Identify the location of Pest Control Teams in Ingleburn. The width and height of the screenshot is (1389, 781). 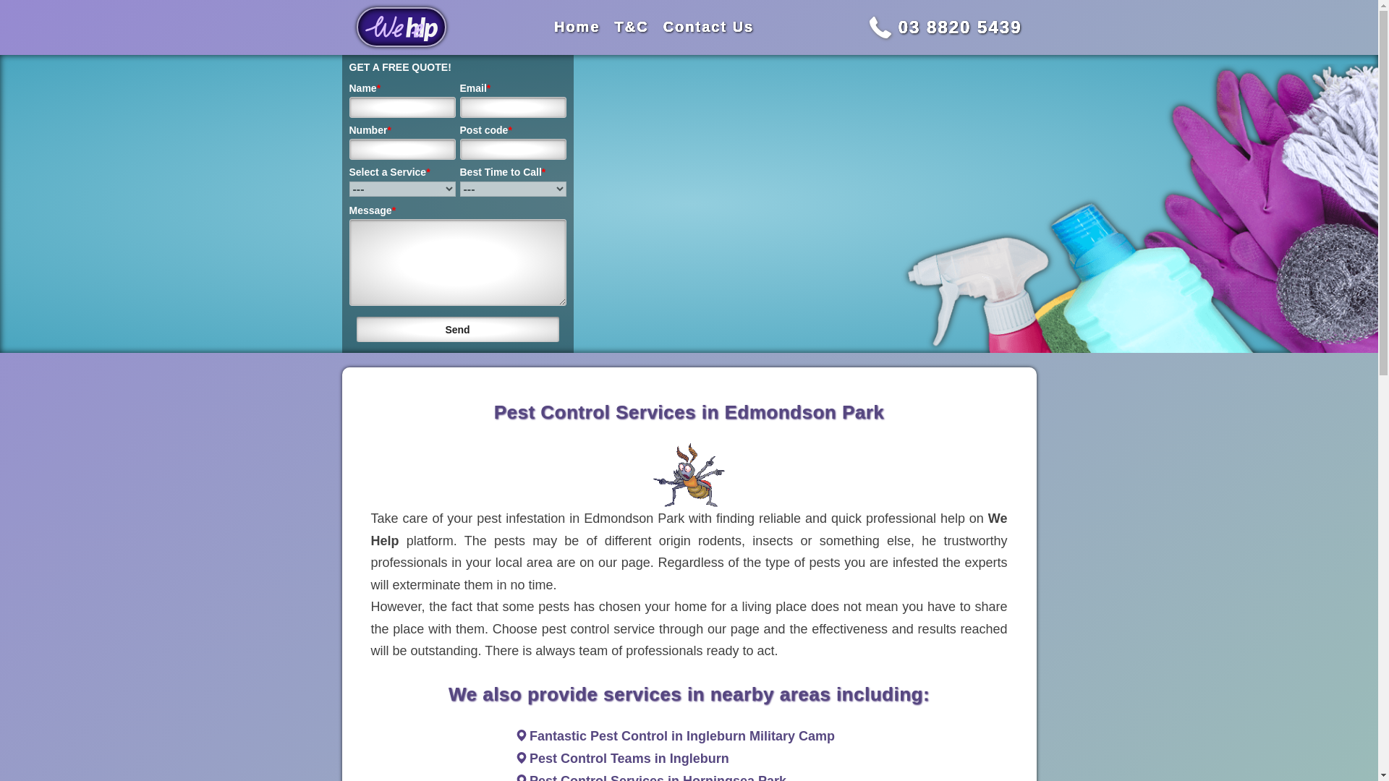
(629, 758).